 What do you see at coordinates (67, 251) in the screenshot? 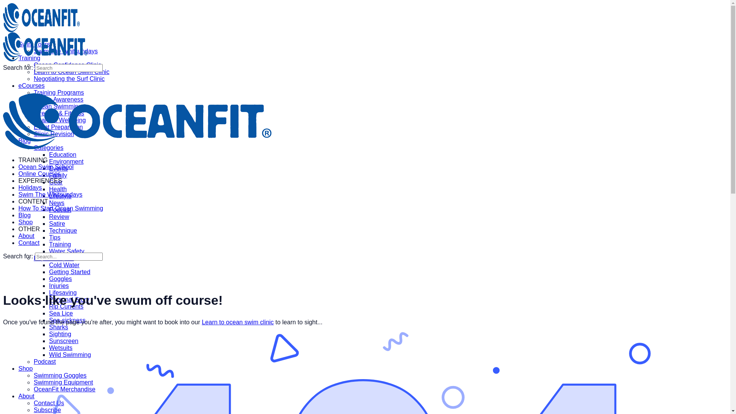
I see `Water Safety` at bounding box center [67, 251].